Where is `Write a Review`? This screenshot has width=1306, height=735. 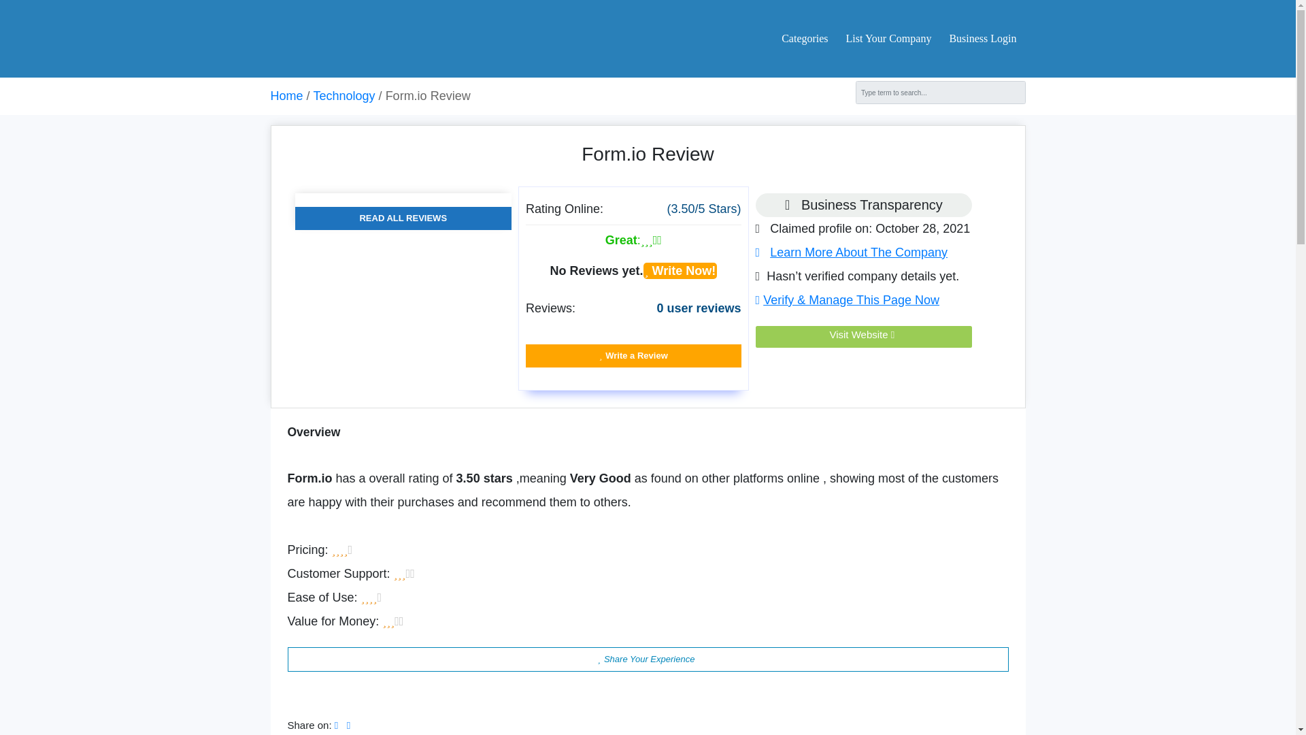
Write a Review is located at coordinates (634, 356).